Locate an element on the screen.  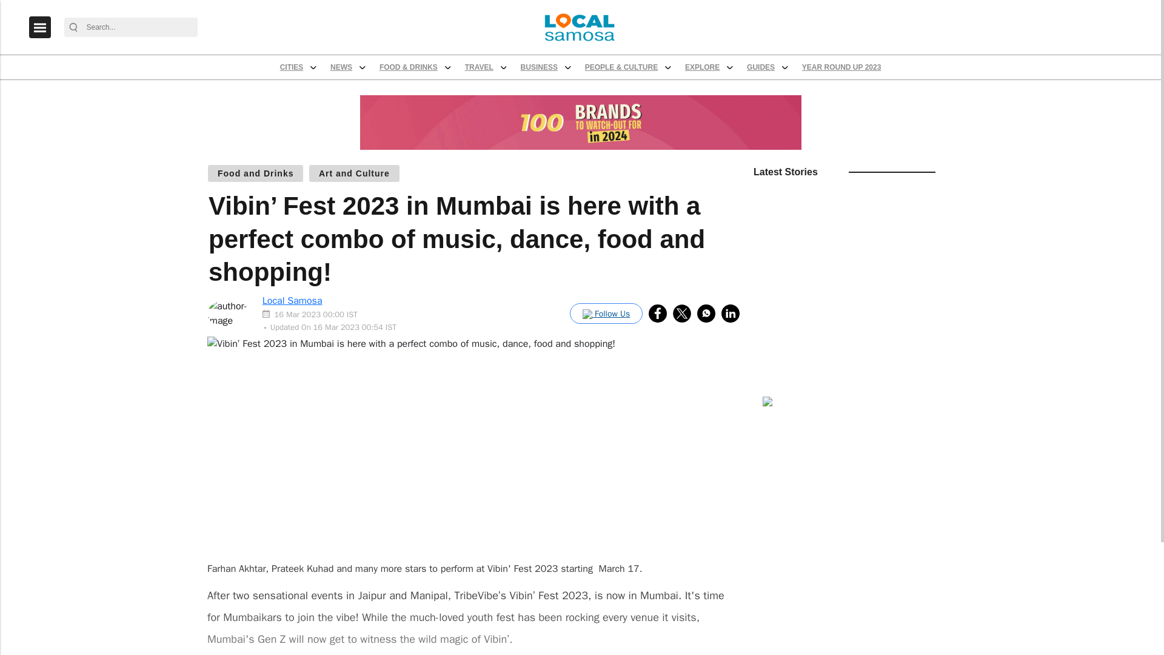
CITIES is located at coordinates (364, 84).